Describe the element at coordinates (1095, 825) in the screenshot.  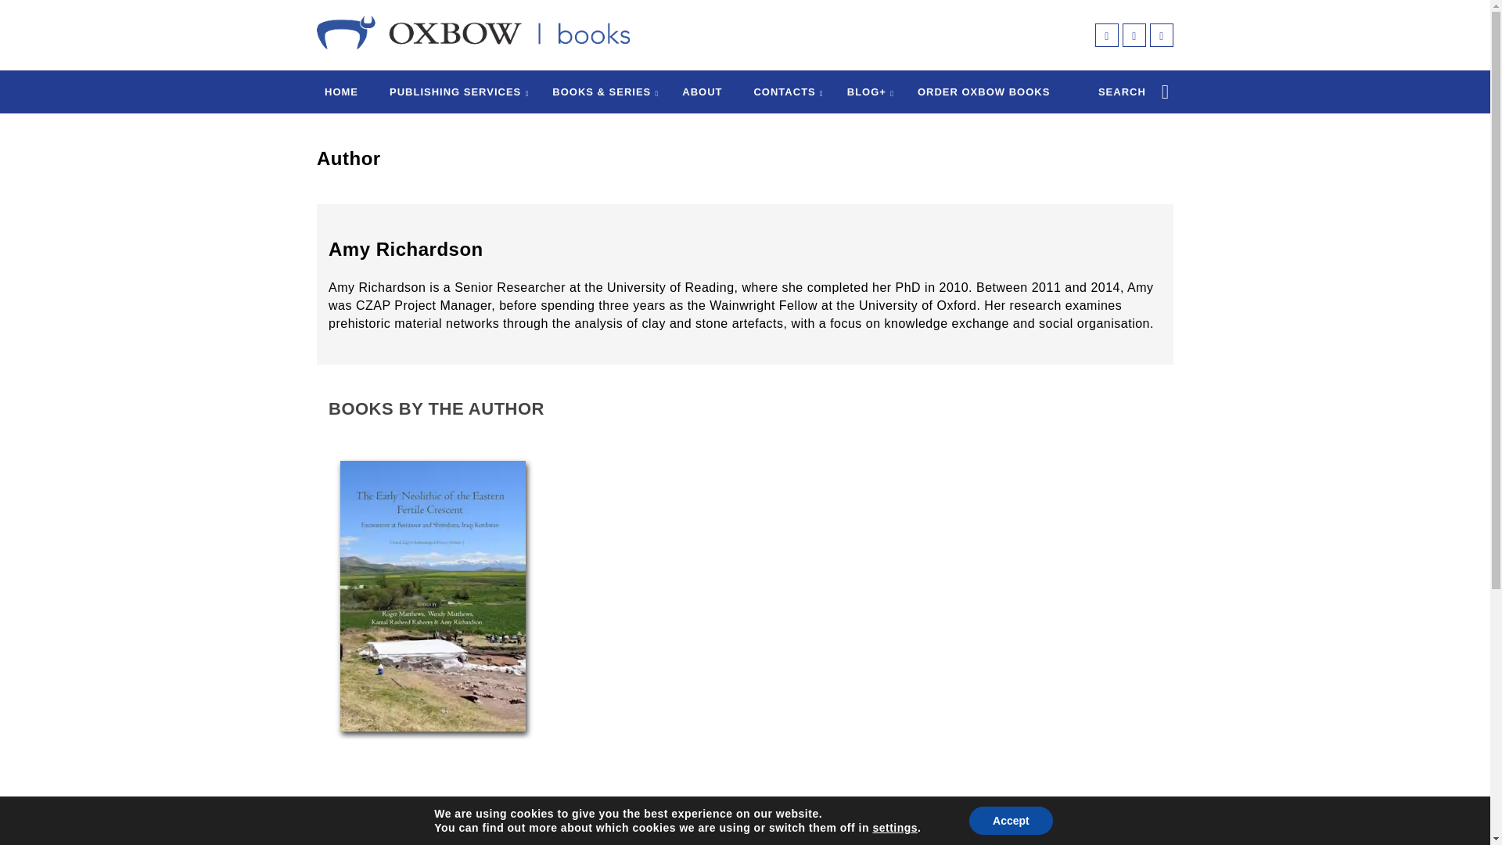
I see `Follow us on Facebook` at that location.